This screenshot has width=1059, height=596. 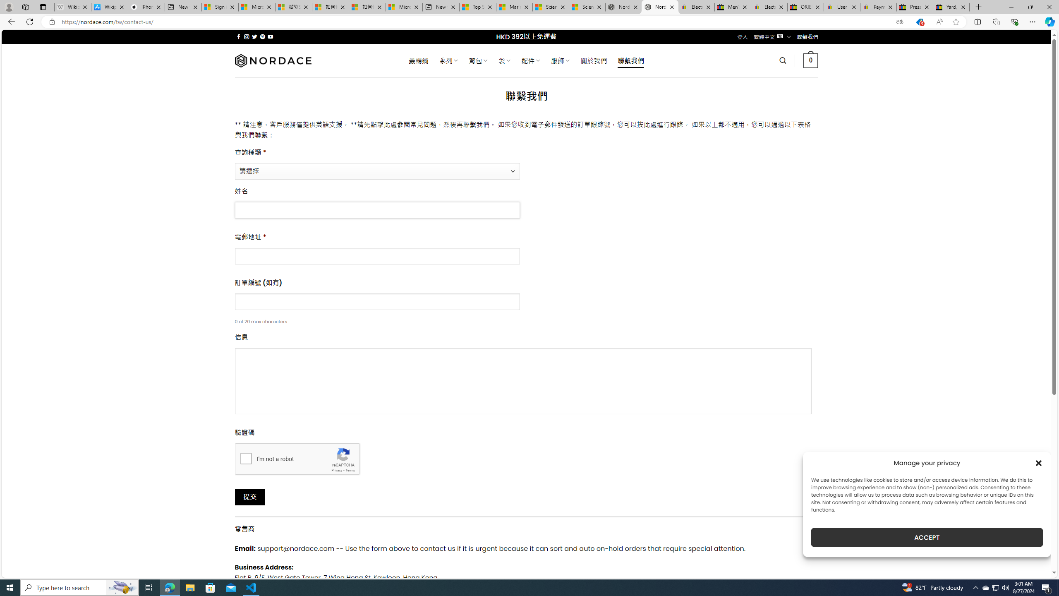 I want to click on Follow on Twitter, so click(x=255, y=36).